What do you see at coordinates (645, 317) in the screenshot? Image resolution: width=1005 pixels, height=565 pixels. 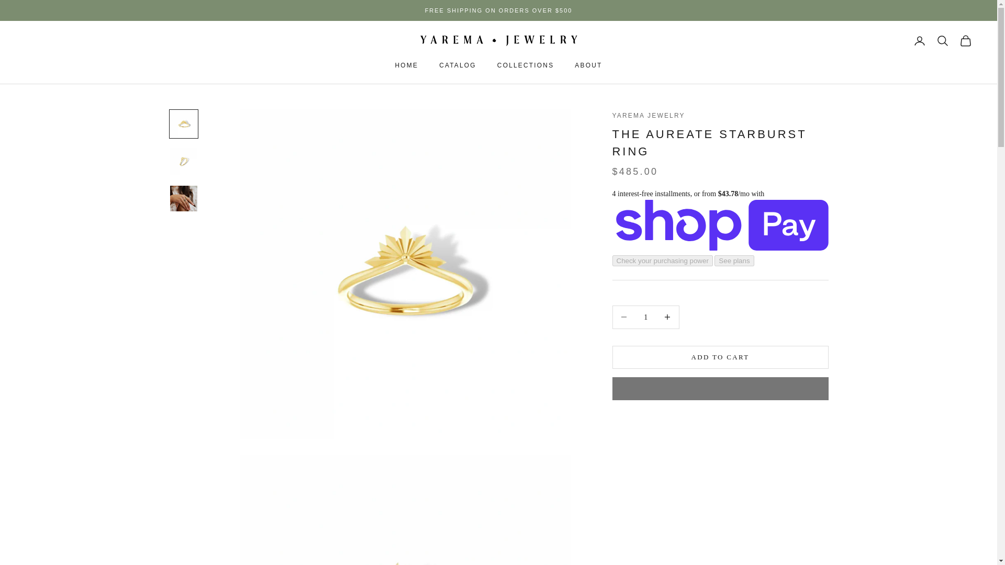 I see `1` at bounding box center [645, 317].